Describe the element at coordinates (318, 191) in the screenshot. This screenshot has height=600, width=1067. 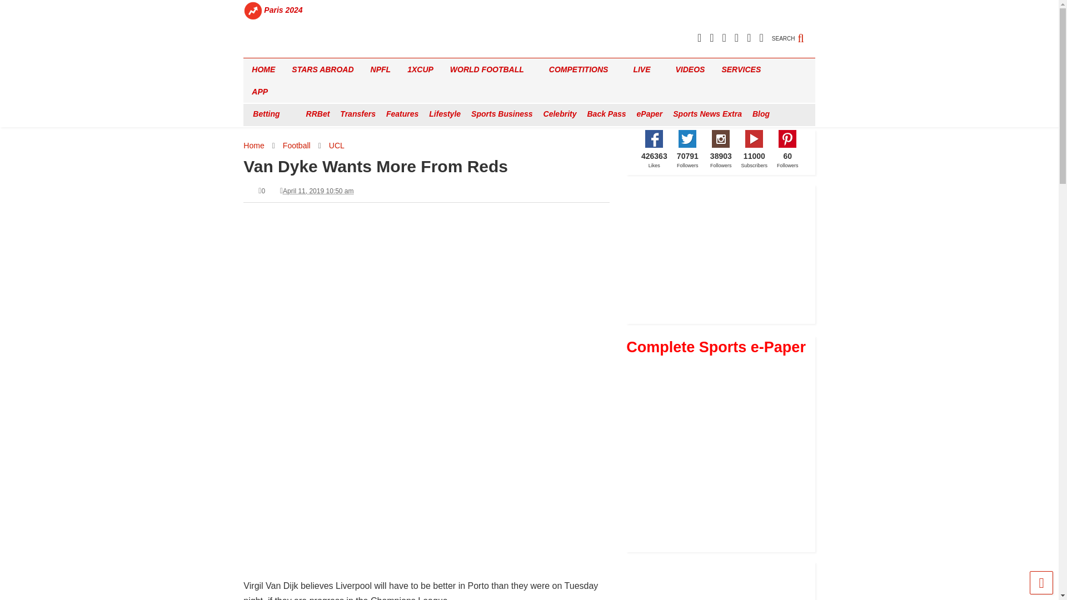
I see `April 11, 2019 10:50 am` at that location.